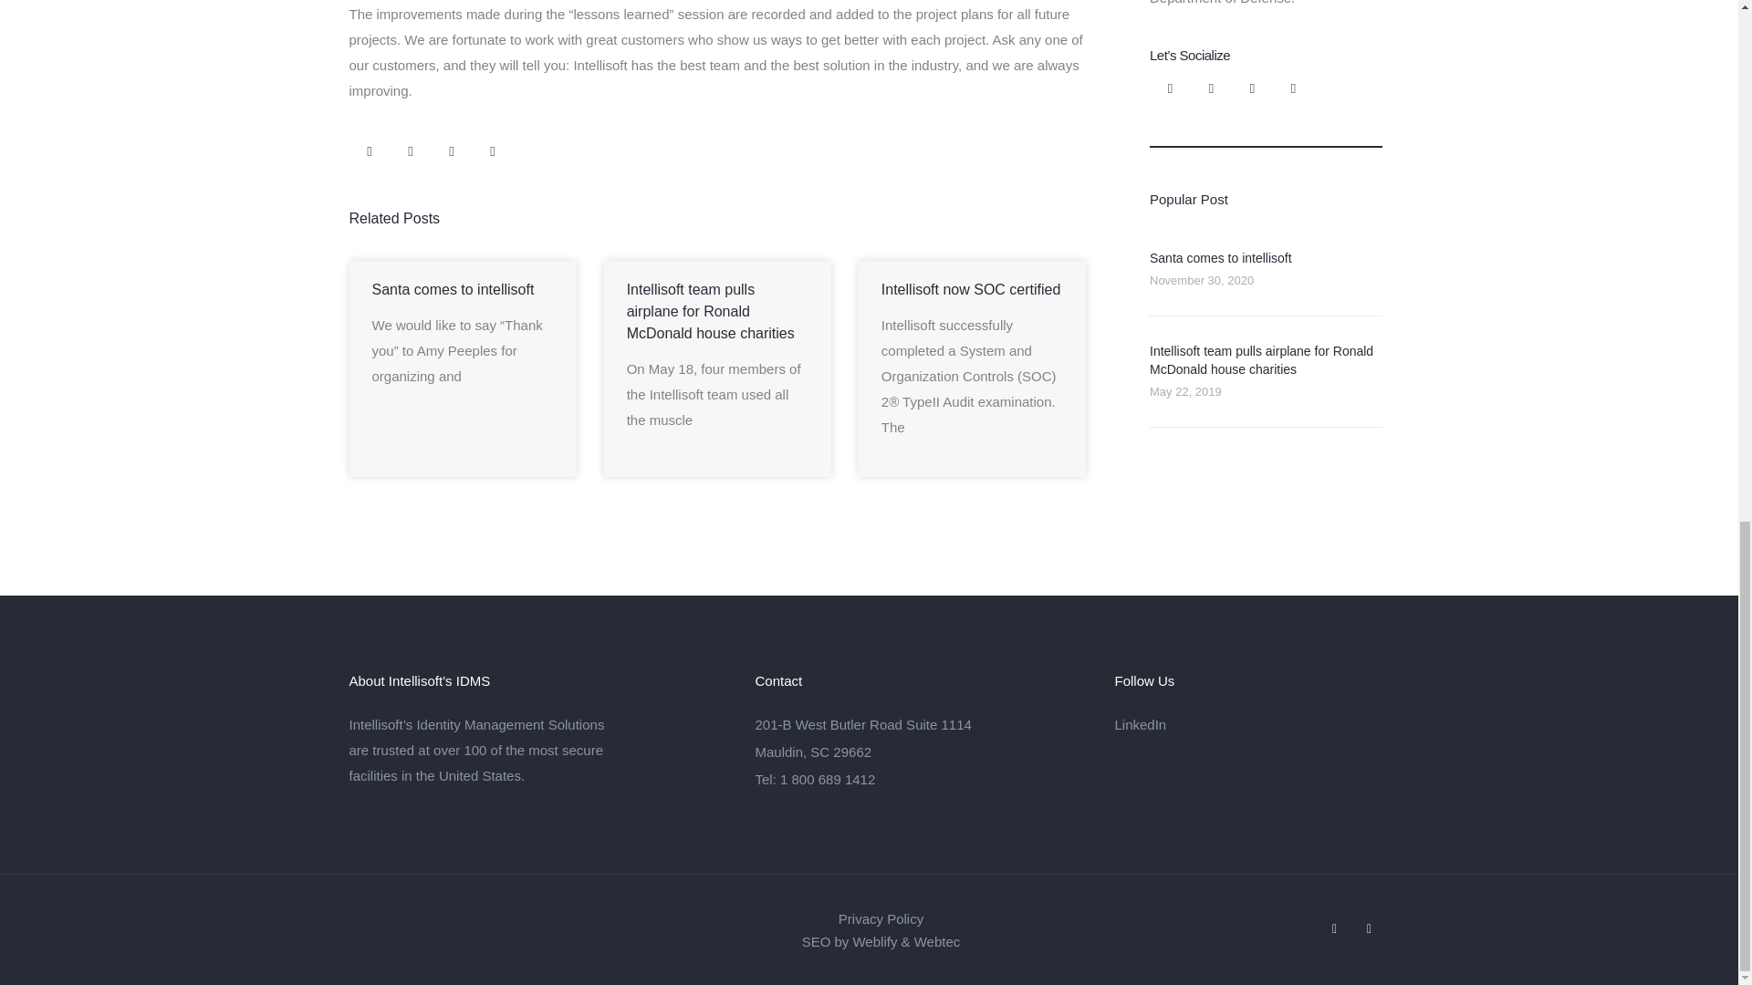 The height and width of the screenshot is (985, 1752). I want to click on 201-B West Butler Road Suite 1114, so click(920, 724).